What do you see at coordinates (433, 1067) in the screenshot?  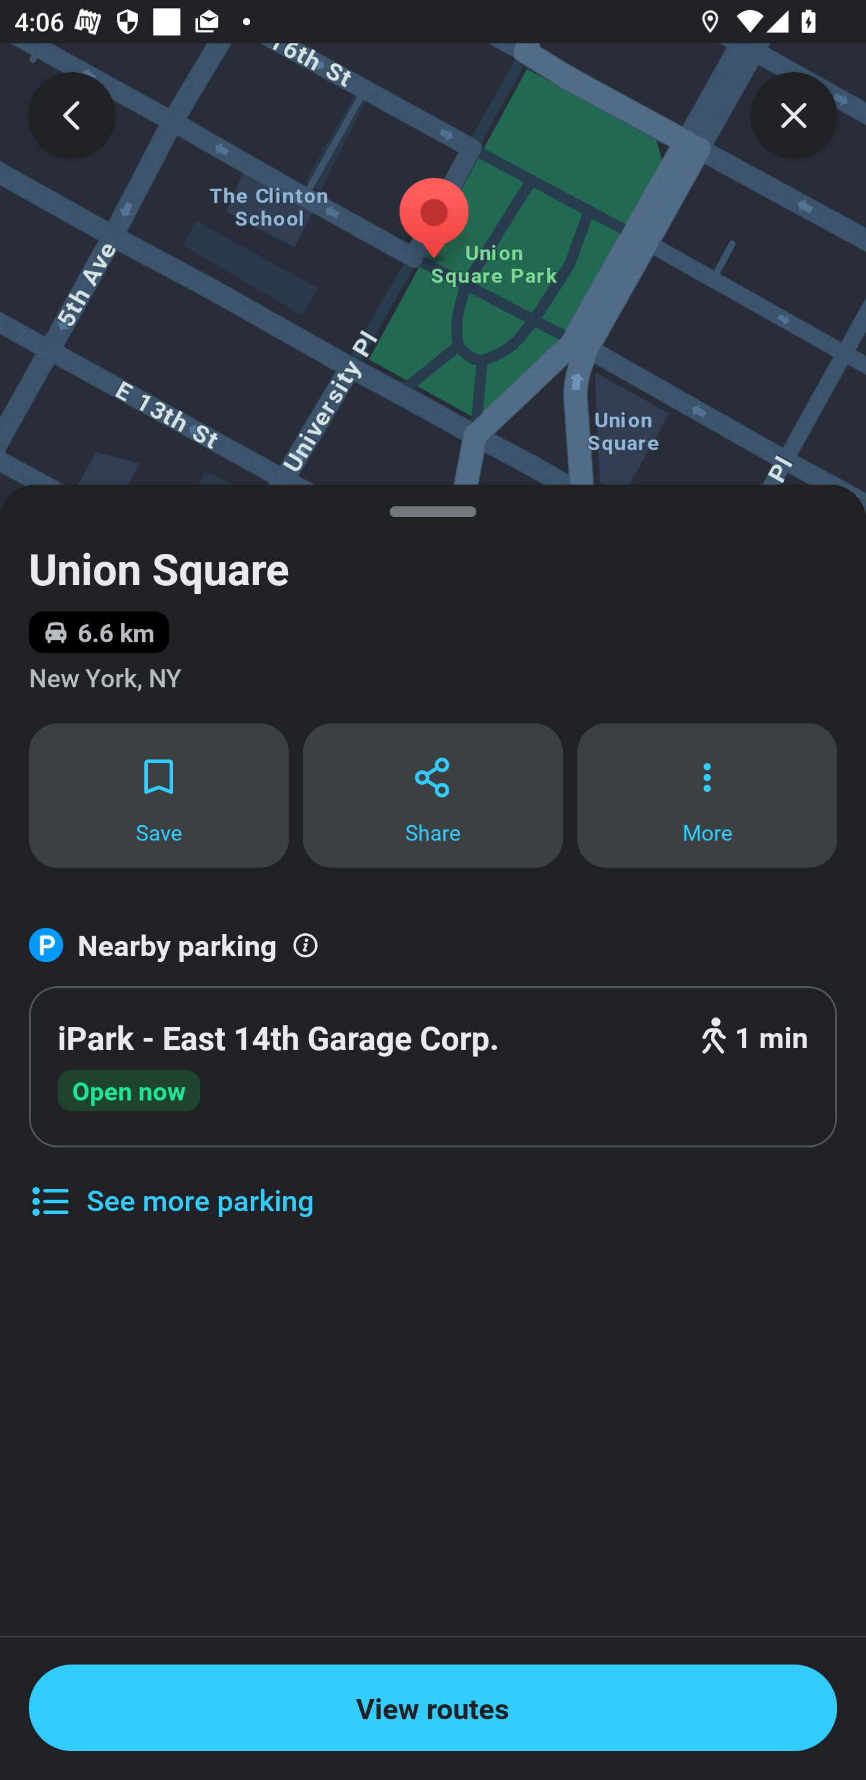 I see `iPark - East 14th Garage Corp. 1 min Open now` at bounding box center [433, 1067].